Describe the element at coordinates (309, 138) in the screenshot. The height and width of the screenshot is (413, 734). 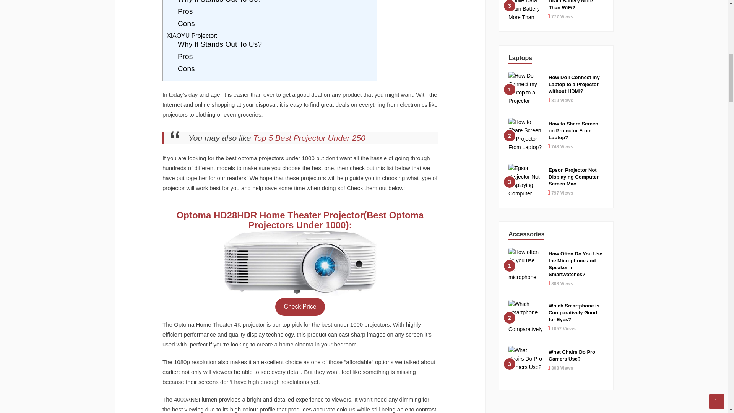
I see `Top 5 Best Projector Under 250` at that location.